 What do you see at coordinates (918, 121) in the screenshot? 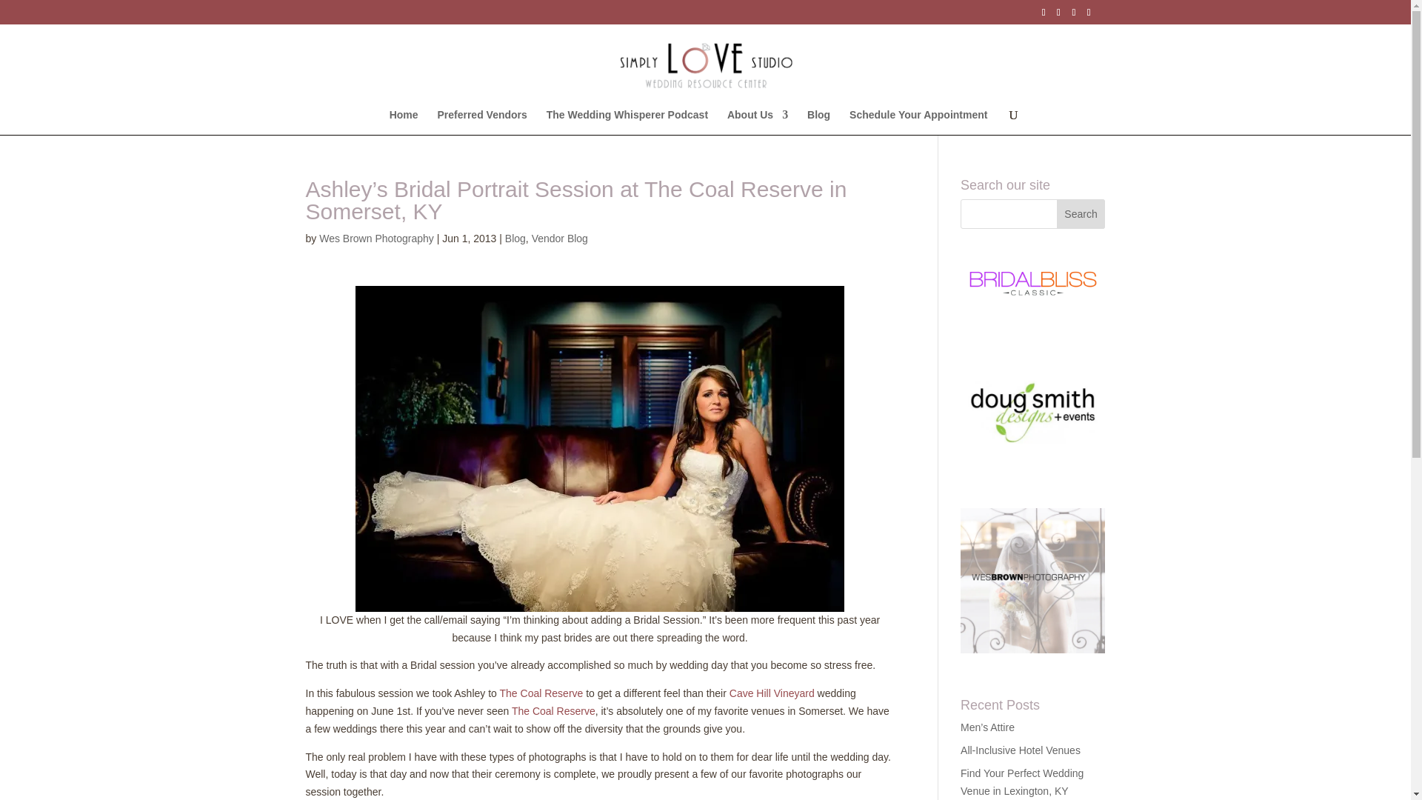
I see `Schedule Your Appointment` at bounding box center [918, 121].